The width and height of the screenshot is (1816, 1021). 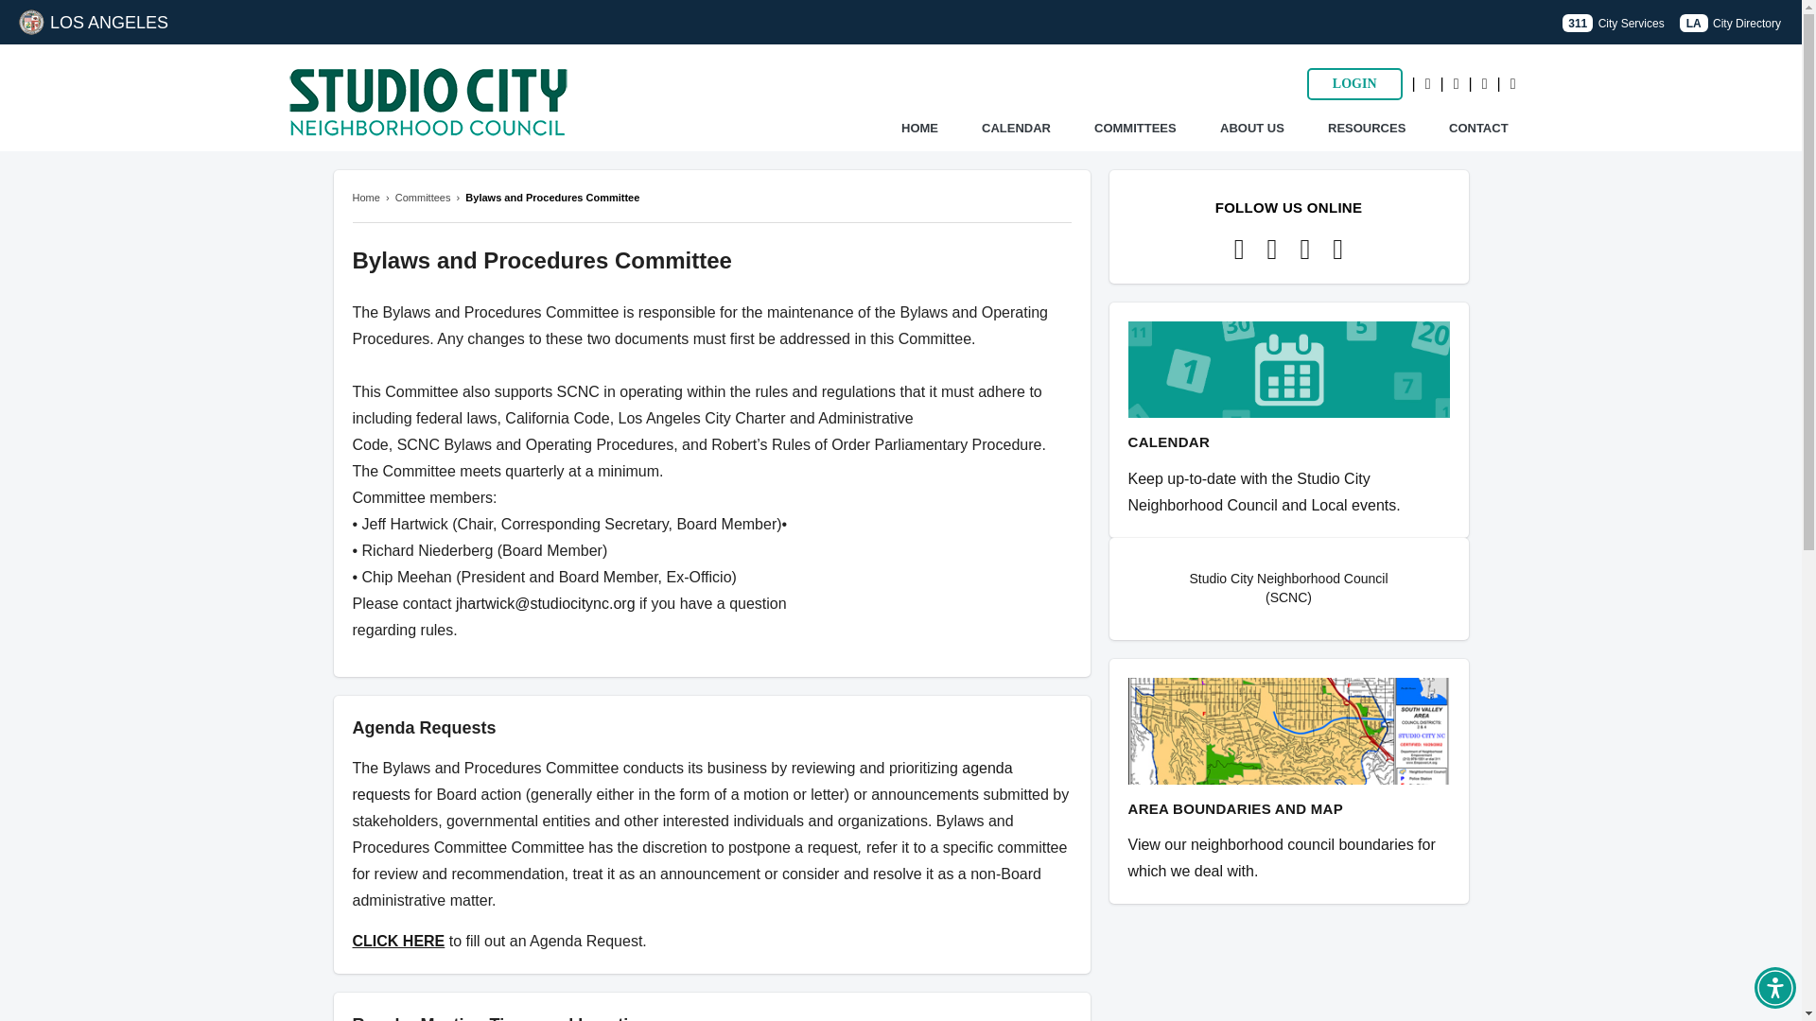 I want to click on ABOUT US, so click(x=1252, y=129).